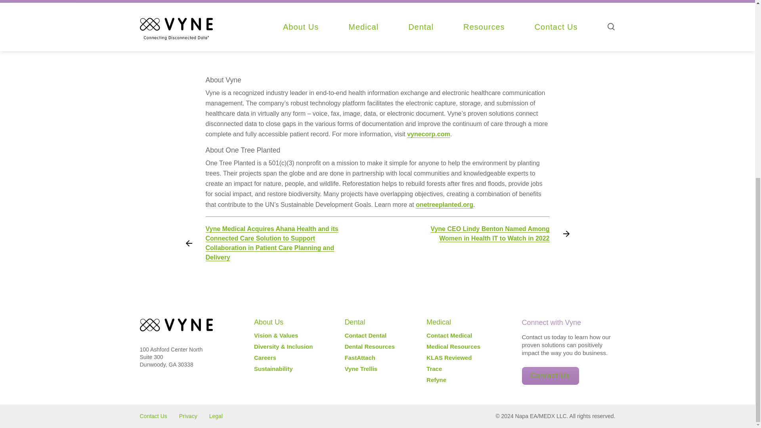 The height and width of the screenshot is (428, 761). I want to click on Dental Resources, so click(369, 346).